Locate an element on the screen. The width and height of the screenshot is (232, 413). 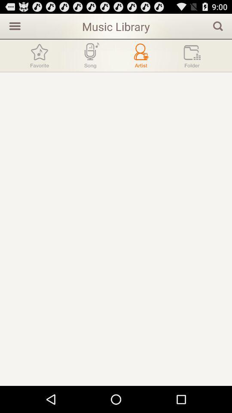
click item below the music library item is located at coordinates (141, 55).